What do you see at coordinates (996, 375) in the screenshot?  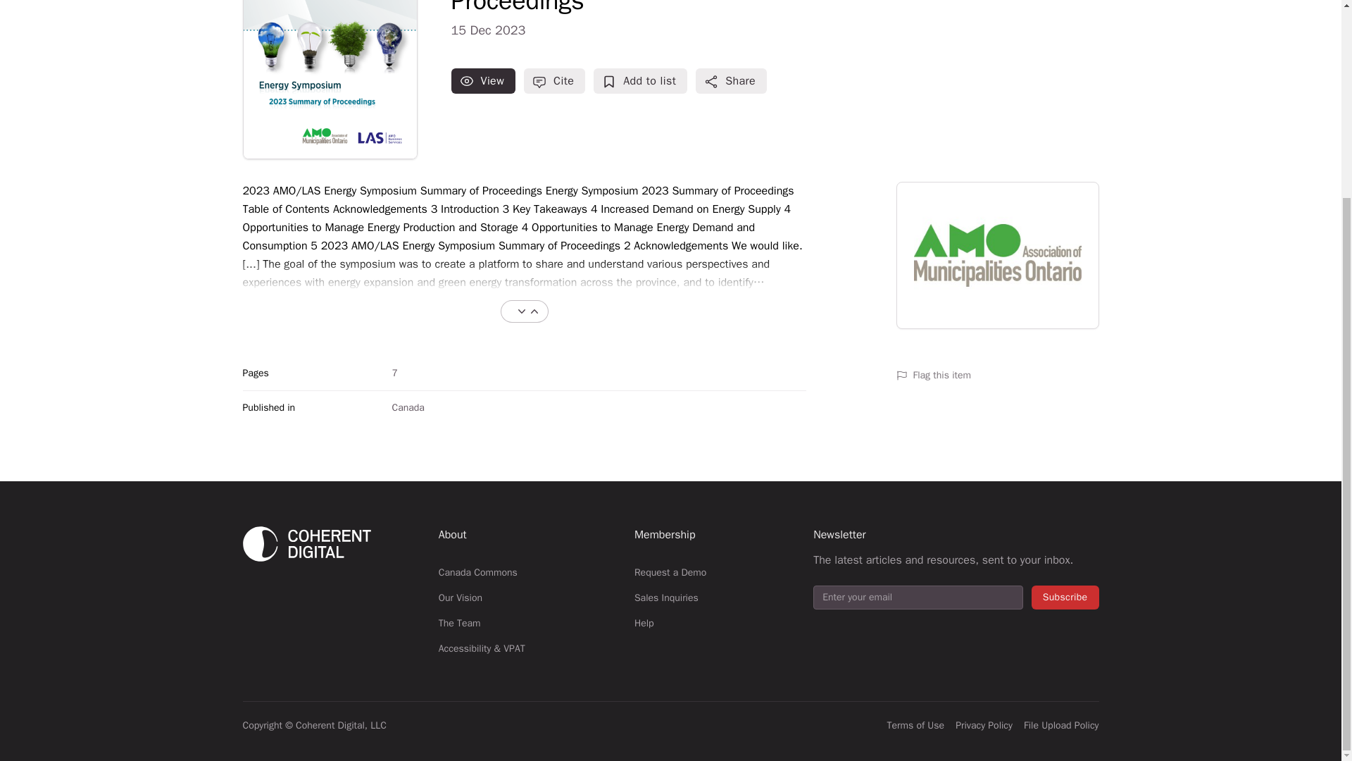 I see `Flag this item` at bounding box center [996, 375].